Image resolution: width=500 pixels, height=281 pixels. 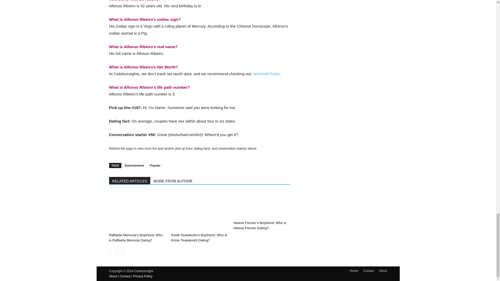 What do you see at coordinates (134, 165) in the screenshot?
I see `Entertainment` at bounding box center [134, 165].